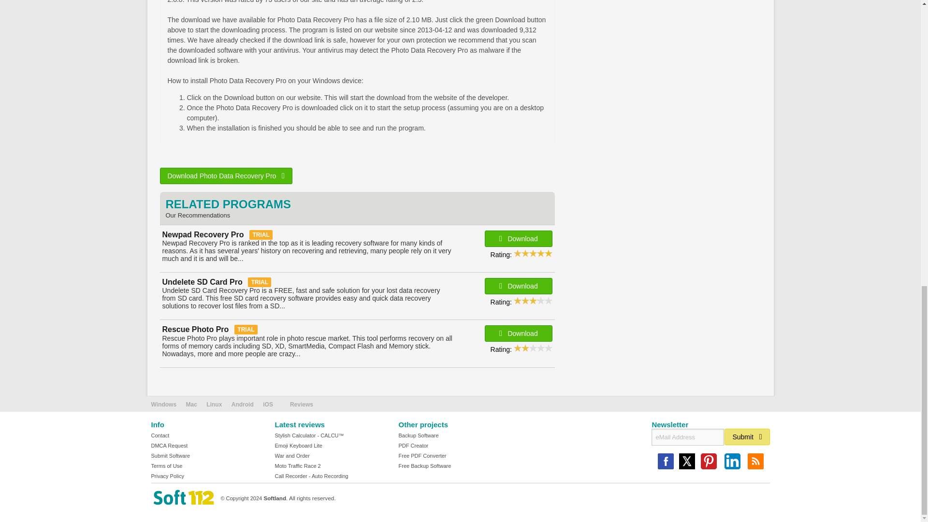 The height and width of the screenshot is (522, 928). I want to click on Download Photo Data Recovery Pro  , so click(226, 176).